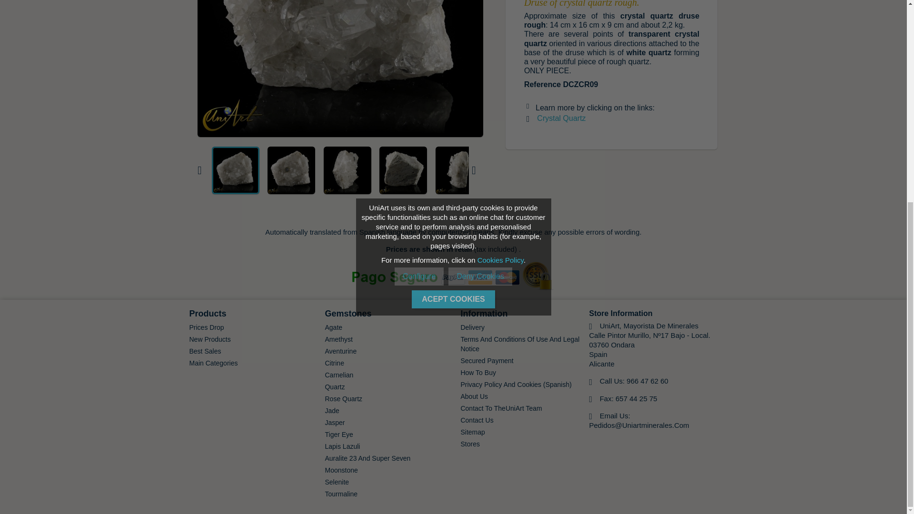 This screenshot has width=914, height=514. Describe the element at coordinates (561, 118) in the screenshot. I see `Crystal Quartz ` at that location.